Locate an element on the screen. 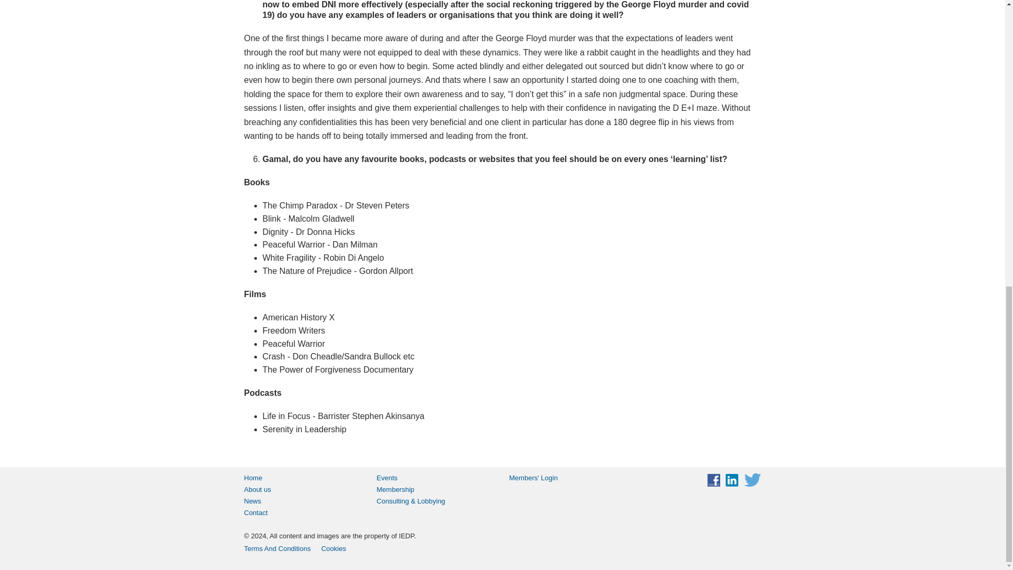 This screenshot has height=570, width=1013. Membership is located at coordinates (436, 489).